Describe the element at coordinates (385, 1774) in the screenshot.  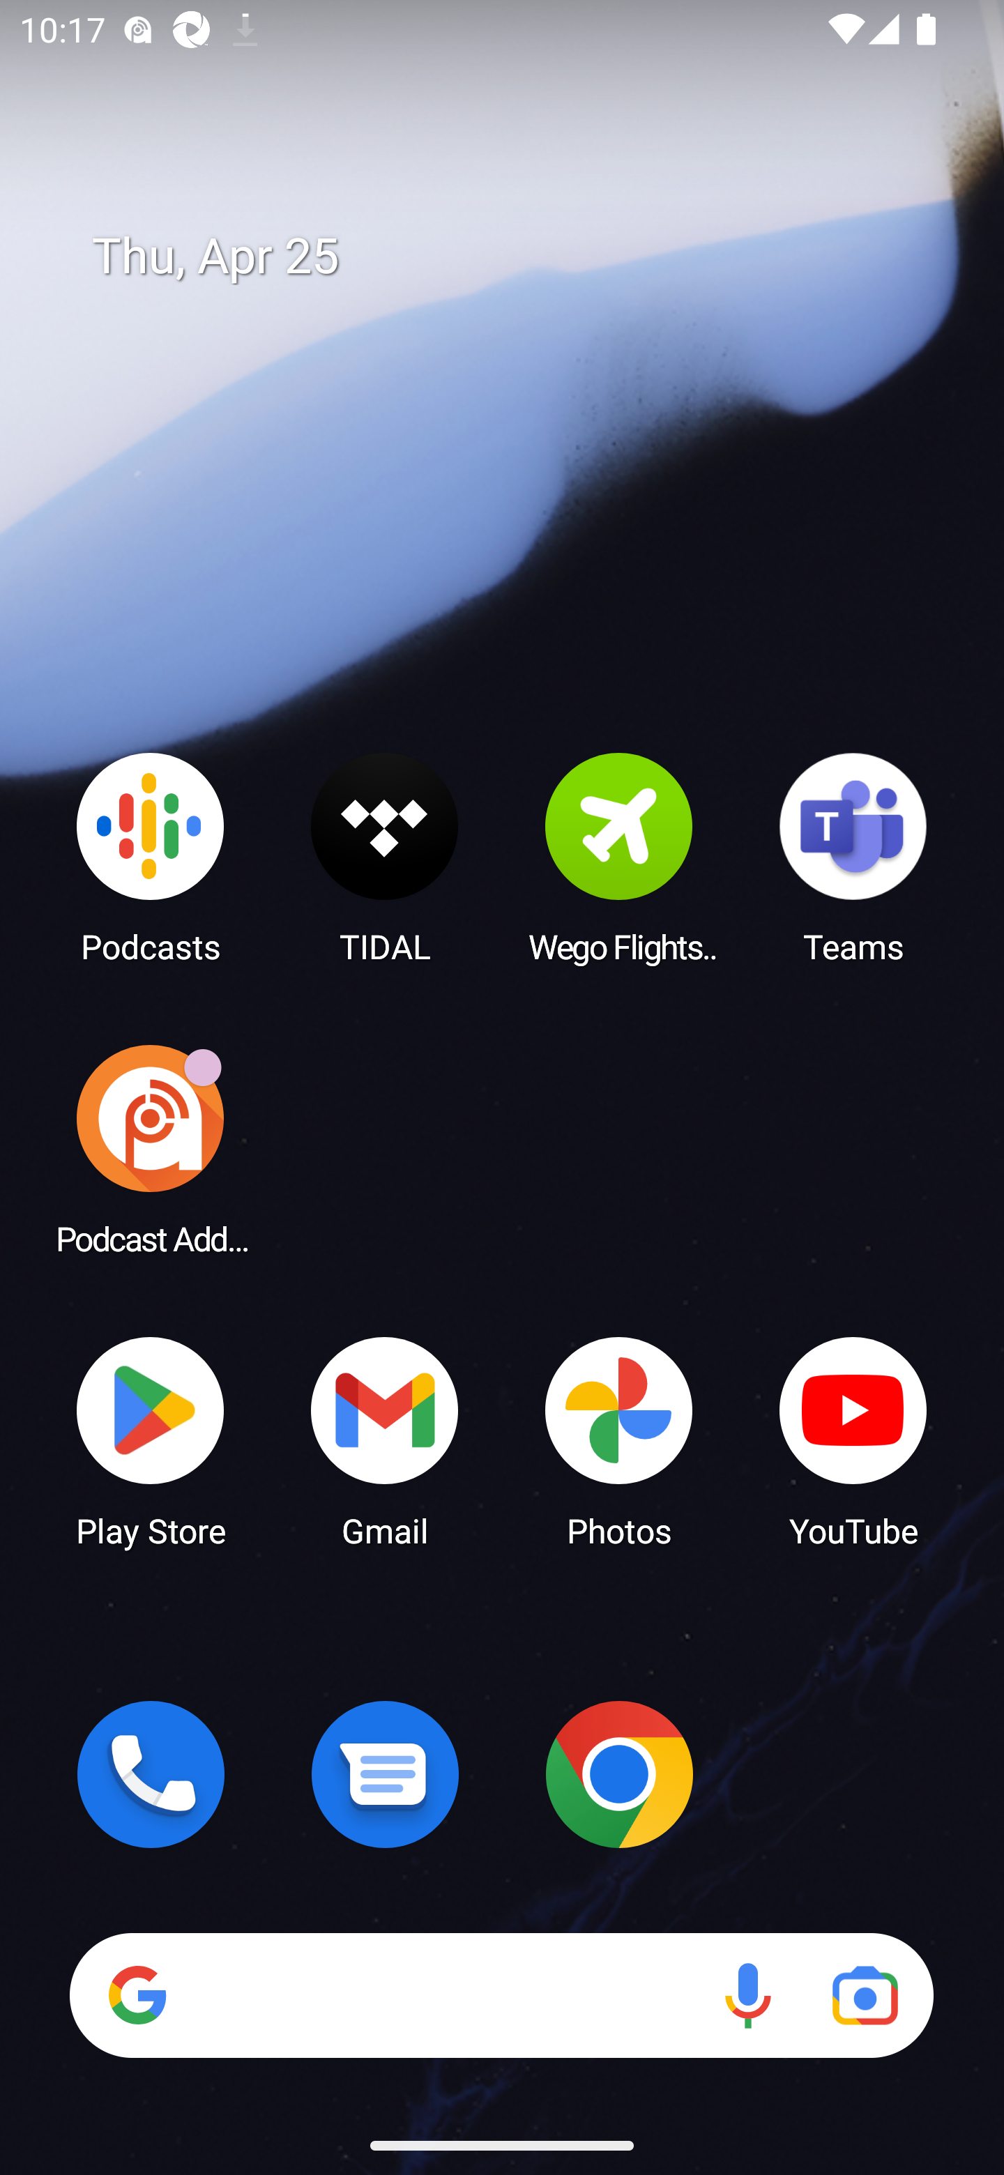
I see `Messages` at that location.